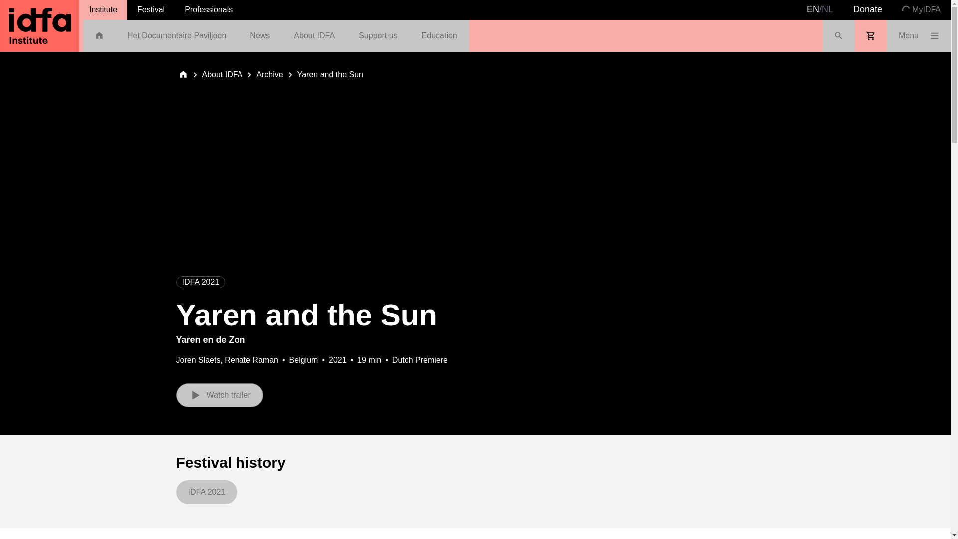  Describe the element at coordinates (259, 35) in the screenshot. I see `News` at that location.